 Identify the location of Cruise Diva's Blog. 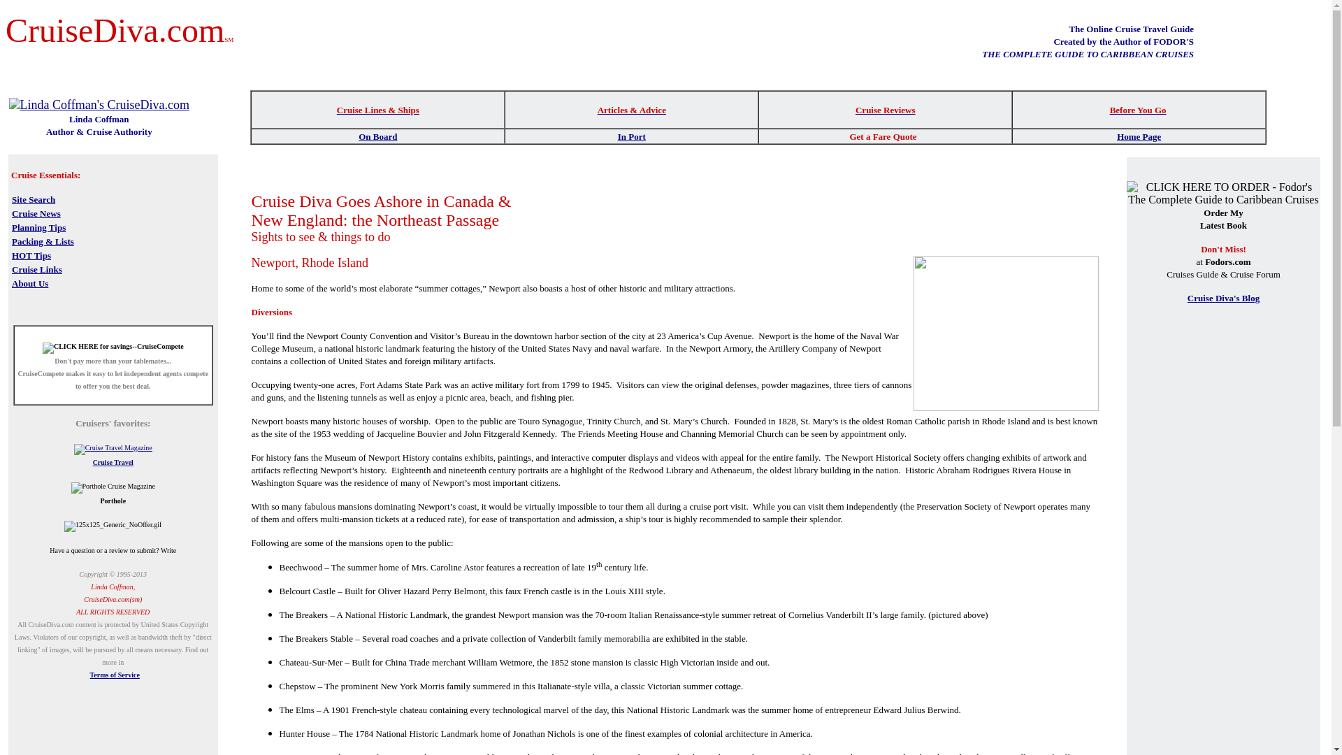
(1223, 298).